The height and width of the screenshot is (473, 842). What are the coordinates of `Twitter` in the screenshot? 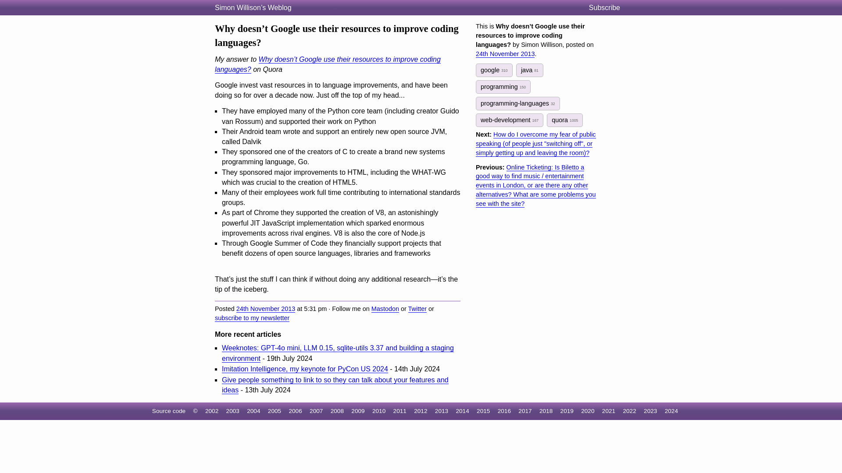 It's located at (417, 308).